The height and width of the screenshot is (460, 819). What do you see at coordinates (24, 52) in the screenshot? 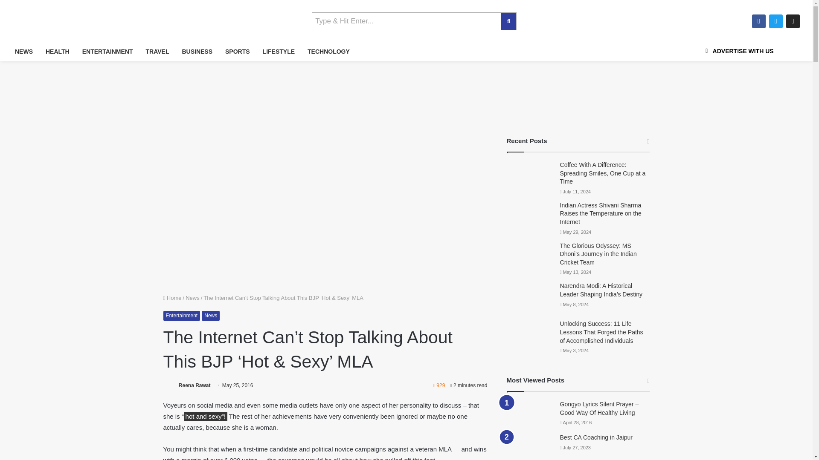
I see `NEWS` at bounding box center [24, 52].